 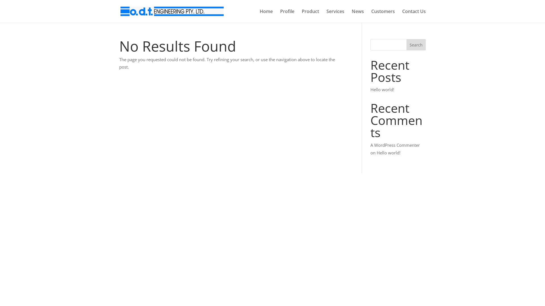 What do you see at coordinates (311, 16) in the screenshot?
I see `Product` at bounding box center [311, 16].